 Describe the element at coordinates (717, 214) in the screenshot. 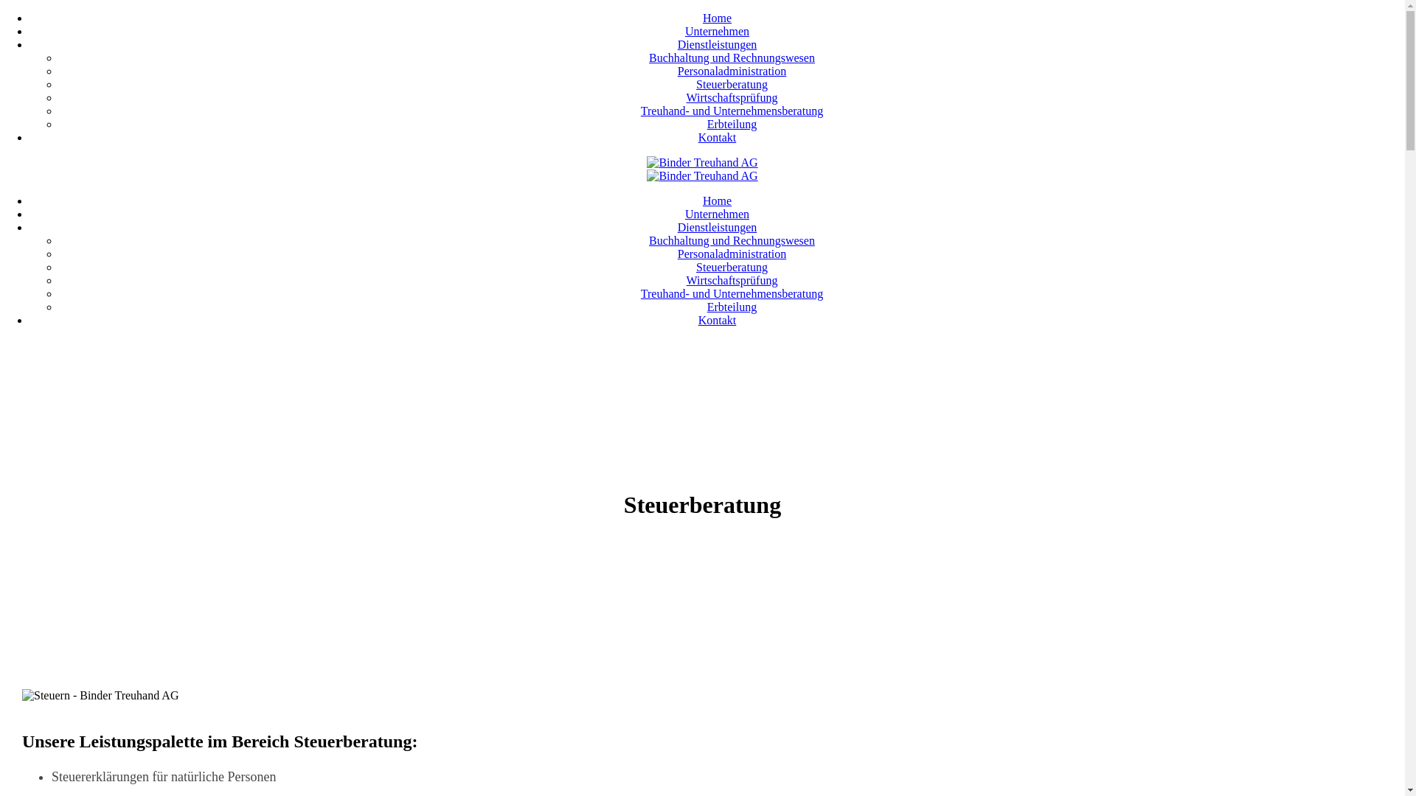

I see `Unternehmen` at that location.